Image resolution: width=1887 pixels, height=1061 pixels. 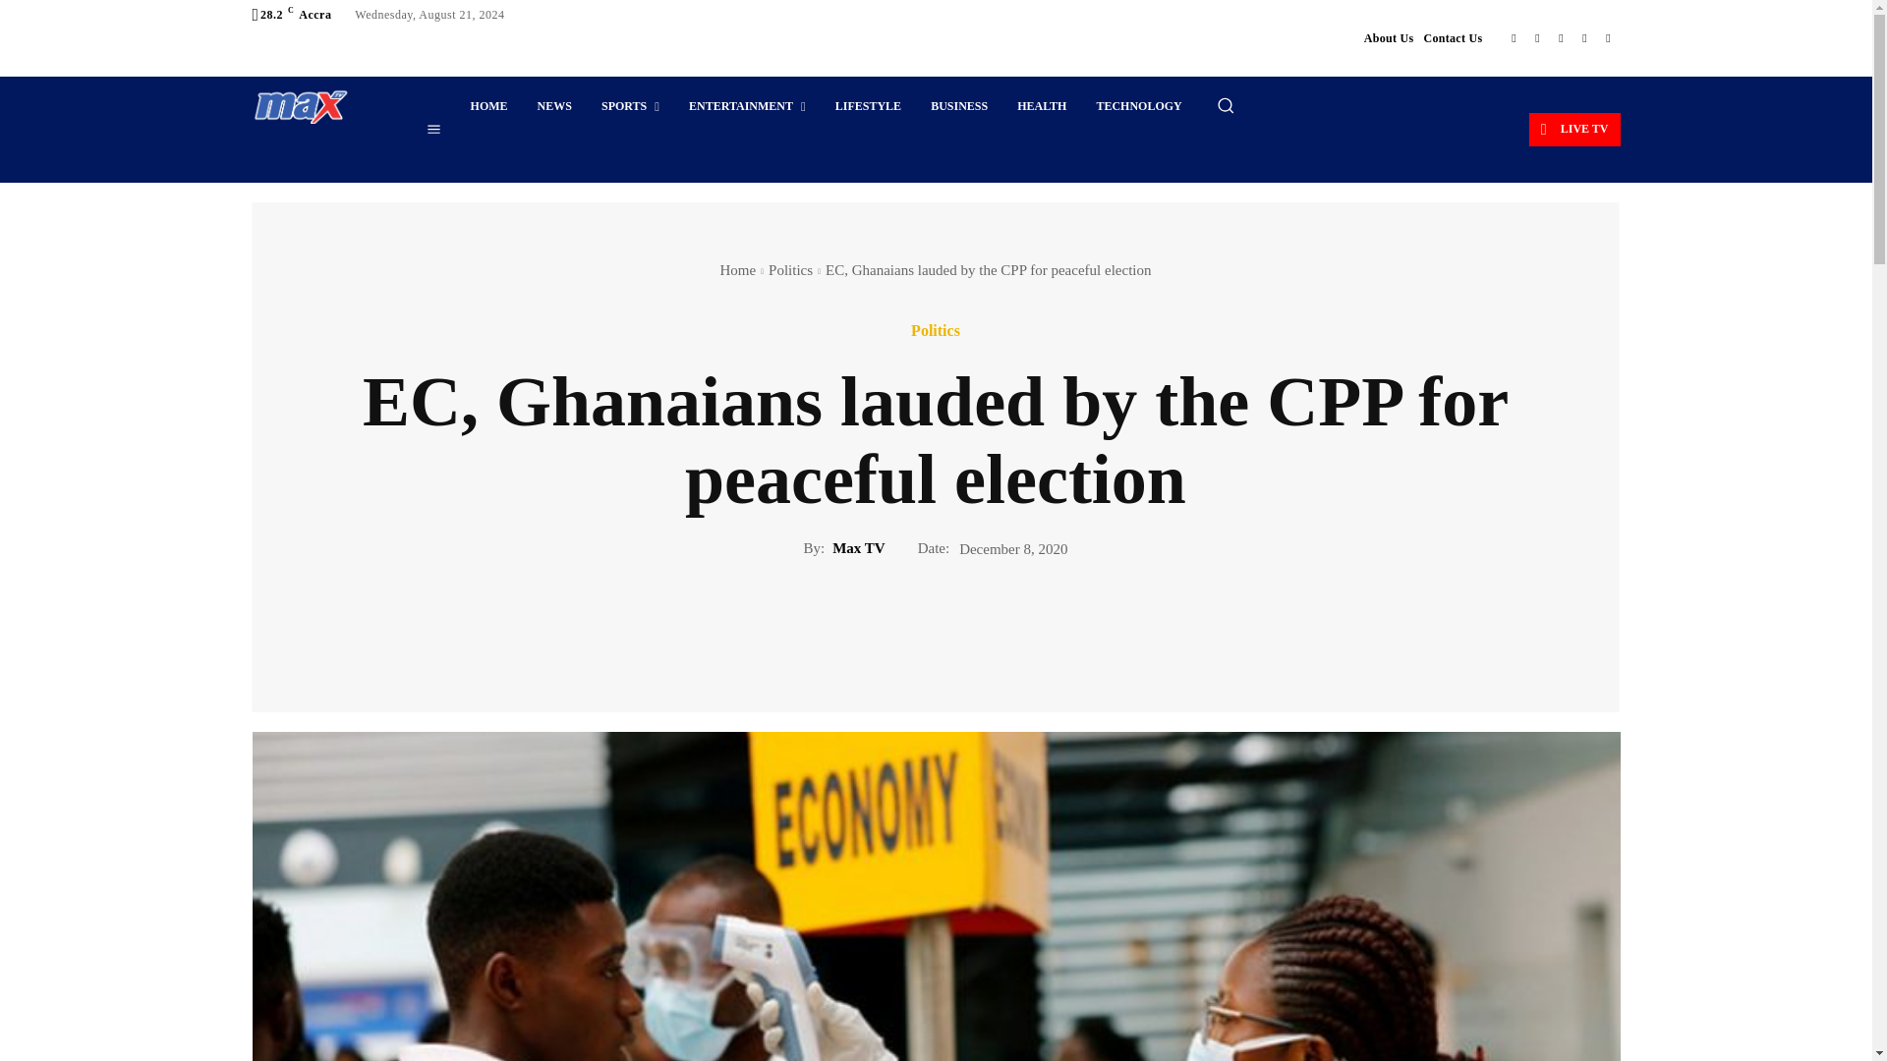 What do you see at coordinates (489, 106) in the screenshot?
I see `HOME` at bounding box center [489, 106].